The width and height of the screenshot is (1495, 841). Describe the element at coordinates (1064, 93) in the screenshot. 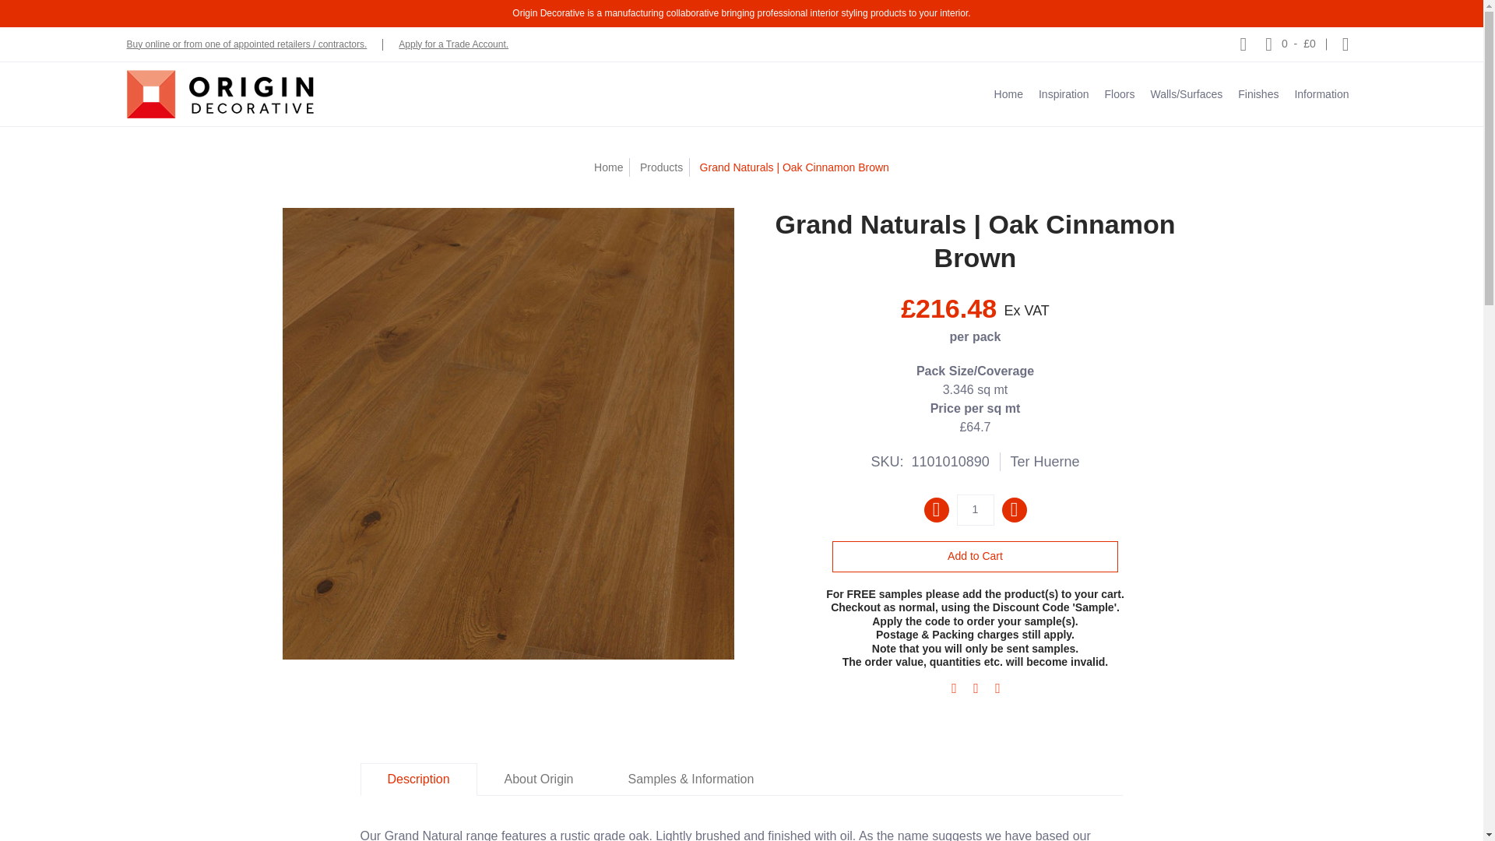

I see `Inspiration` at that location.